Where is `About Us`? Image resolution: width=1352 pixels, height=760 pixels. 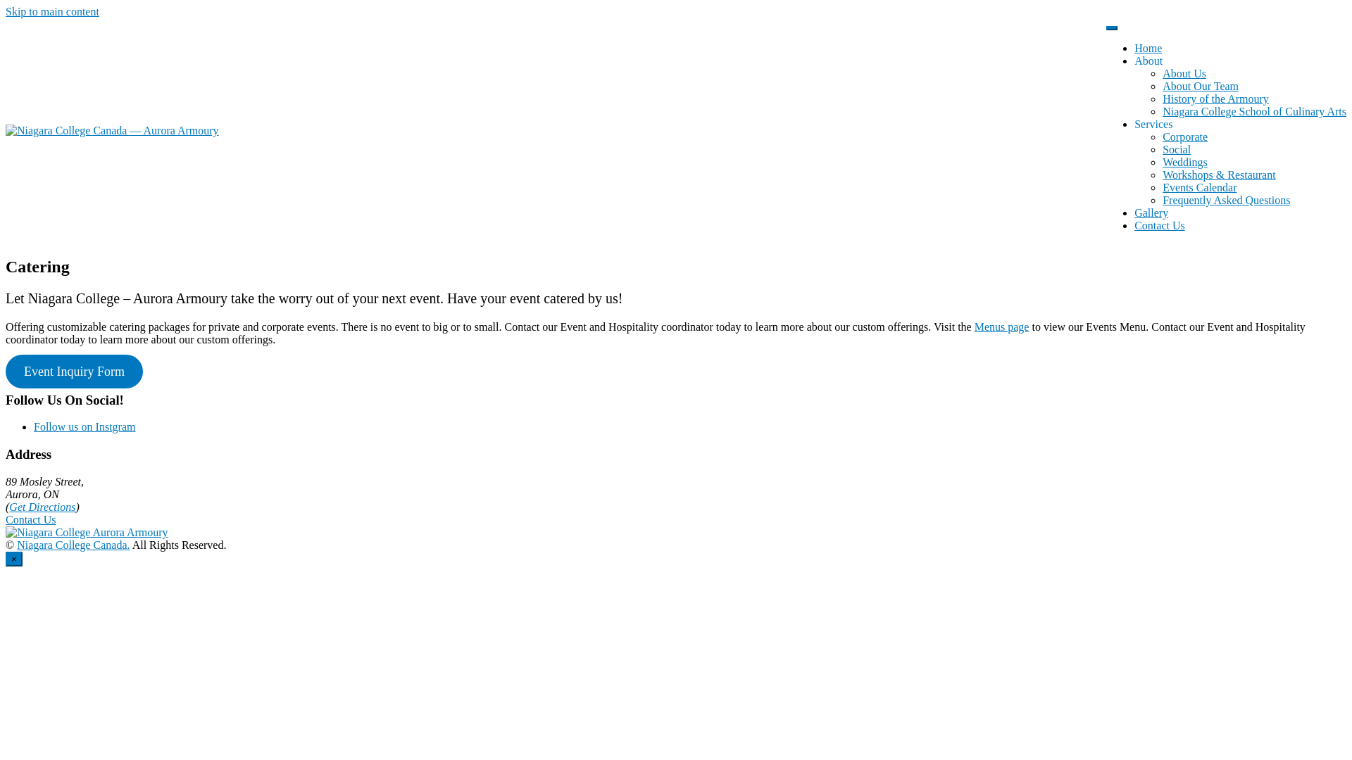 About Us is located at coordinates (1184, 73).